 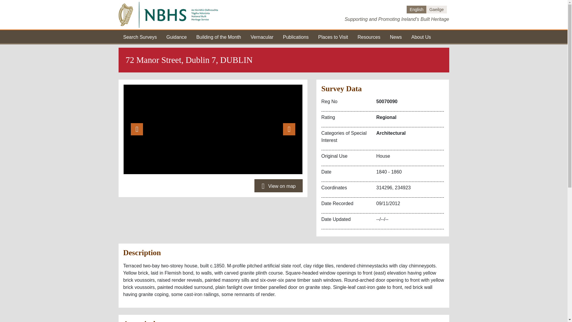 I want to click on Resources, so click(x=369, y=36).